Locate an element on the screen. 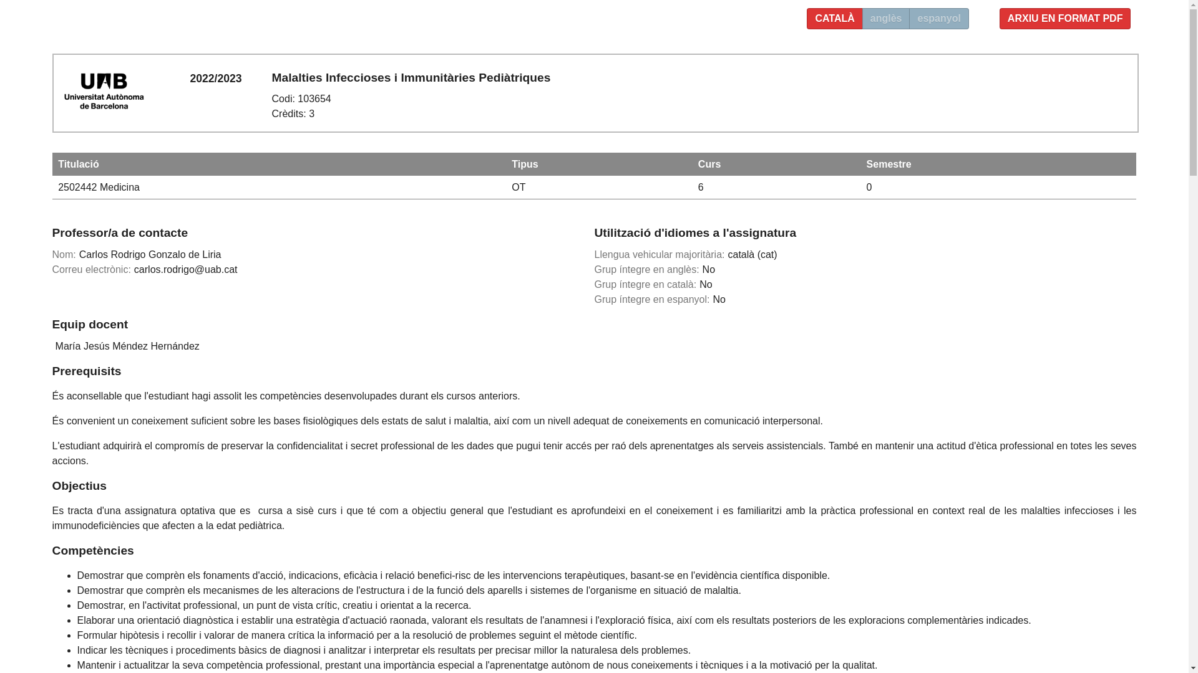  espanyol is located at coordinates (938, 19).